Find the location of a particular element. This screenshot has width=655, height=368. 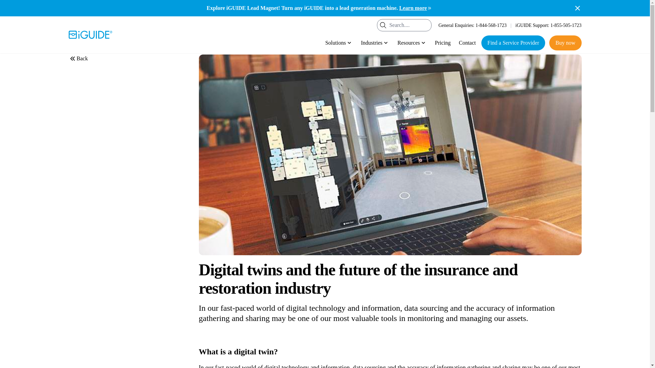

1-855-505-1723 is located at coordinates (566, 25).